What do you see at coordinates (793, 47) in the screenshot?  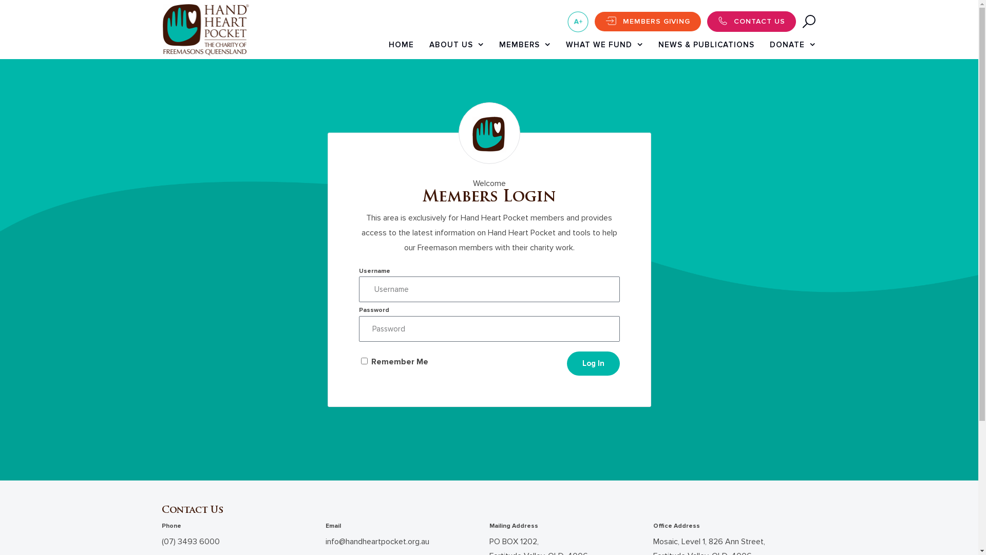 I see `DONATE` at bounding box center [793, 47].